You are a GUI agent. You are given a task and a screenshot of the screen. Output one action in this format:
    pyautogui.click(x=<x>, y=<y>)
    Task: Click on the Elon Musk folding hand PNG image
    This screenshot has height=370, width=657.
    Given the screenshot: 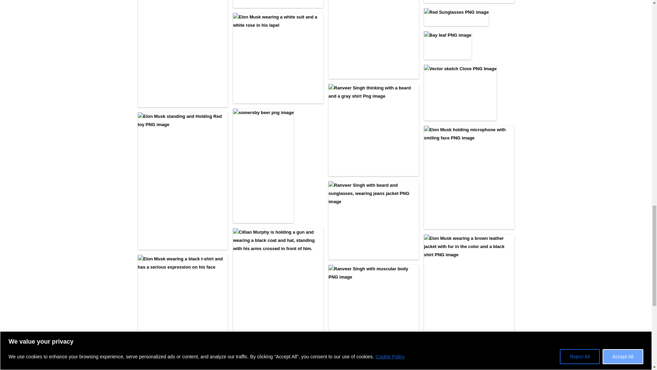 What is the action you would take?
    pyautogui.click(x=183, y=368)
    